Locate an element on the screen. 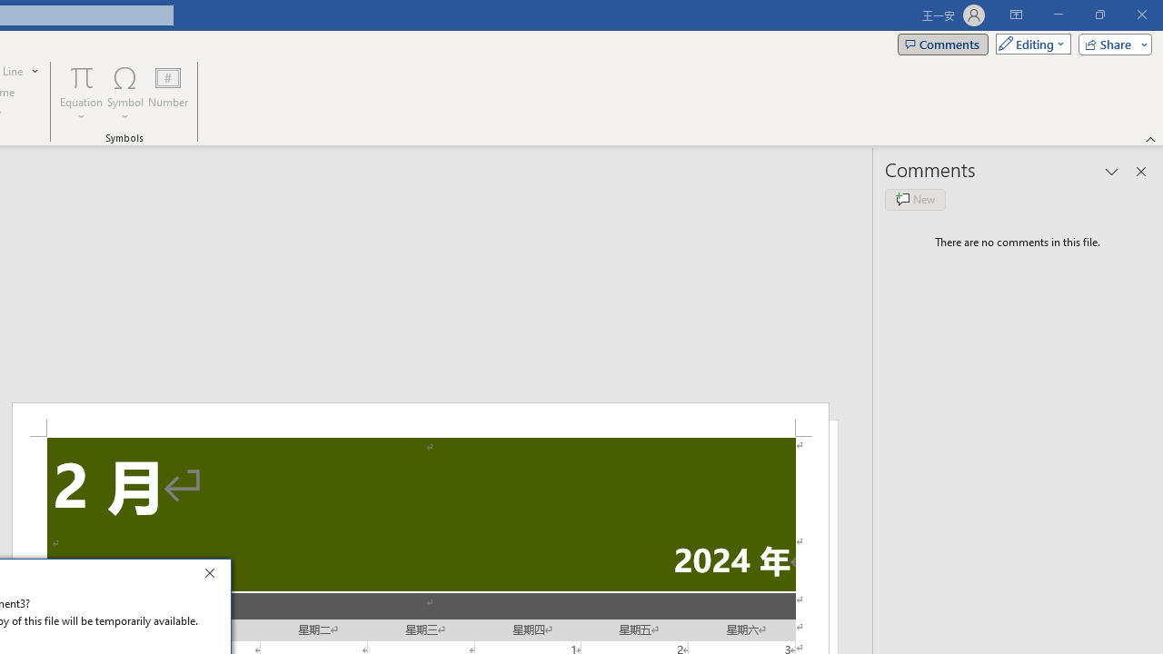 The height and width of the screenshot is (654, 1163). Ribbon Display Options is located at coordinates (1016, 15).